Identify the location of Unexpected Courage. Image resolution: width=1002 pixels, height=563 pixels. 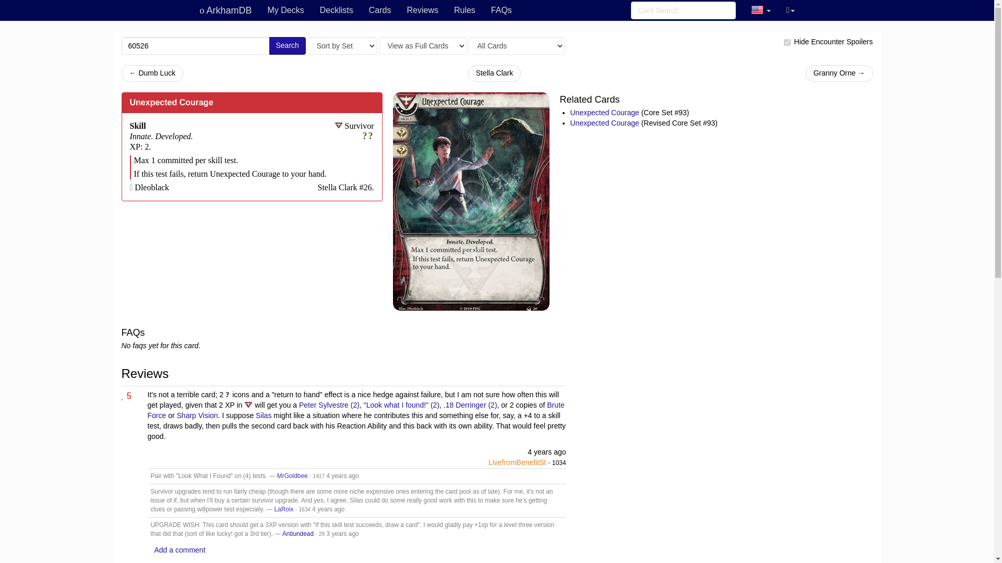
(605, 123).